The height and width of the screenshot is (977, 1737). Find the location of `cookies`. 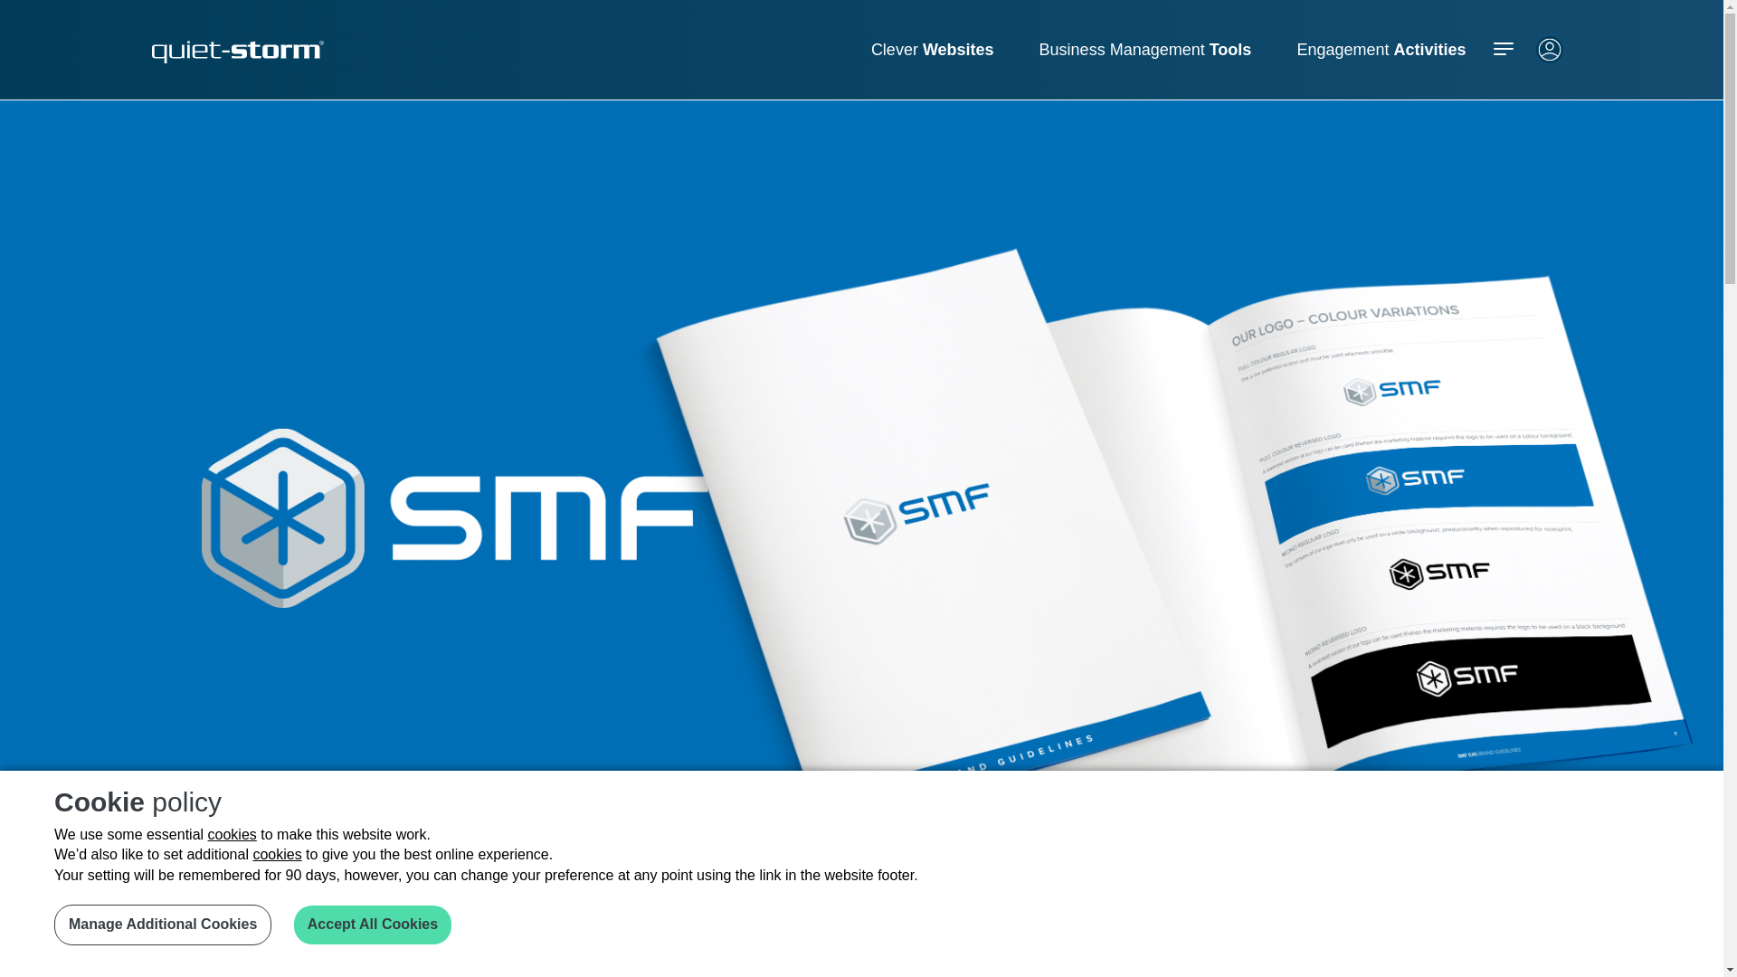

cookies is located at coordinates (233, 834).